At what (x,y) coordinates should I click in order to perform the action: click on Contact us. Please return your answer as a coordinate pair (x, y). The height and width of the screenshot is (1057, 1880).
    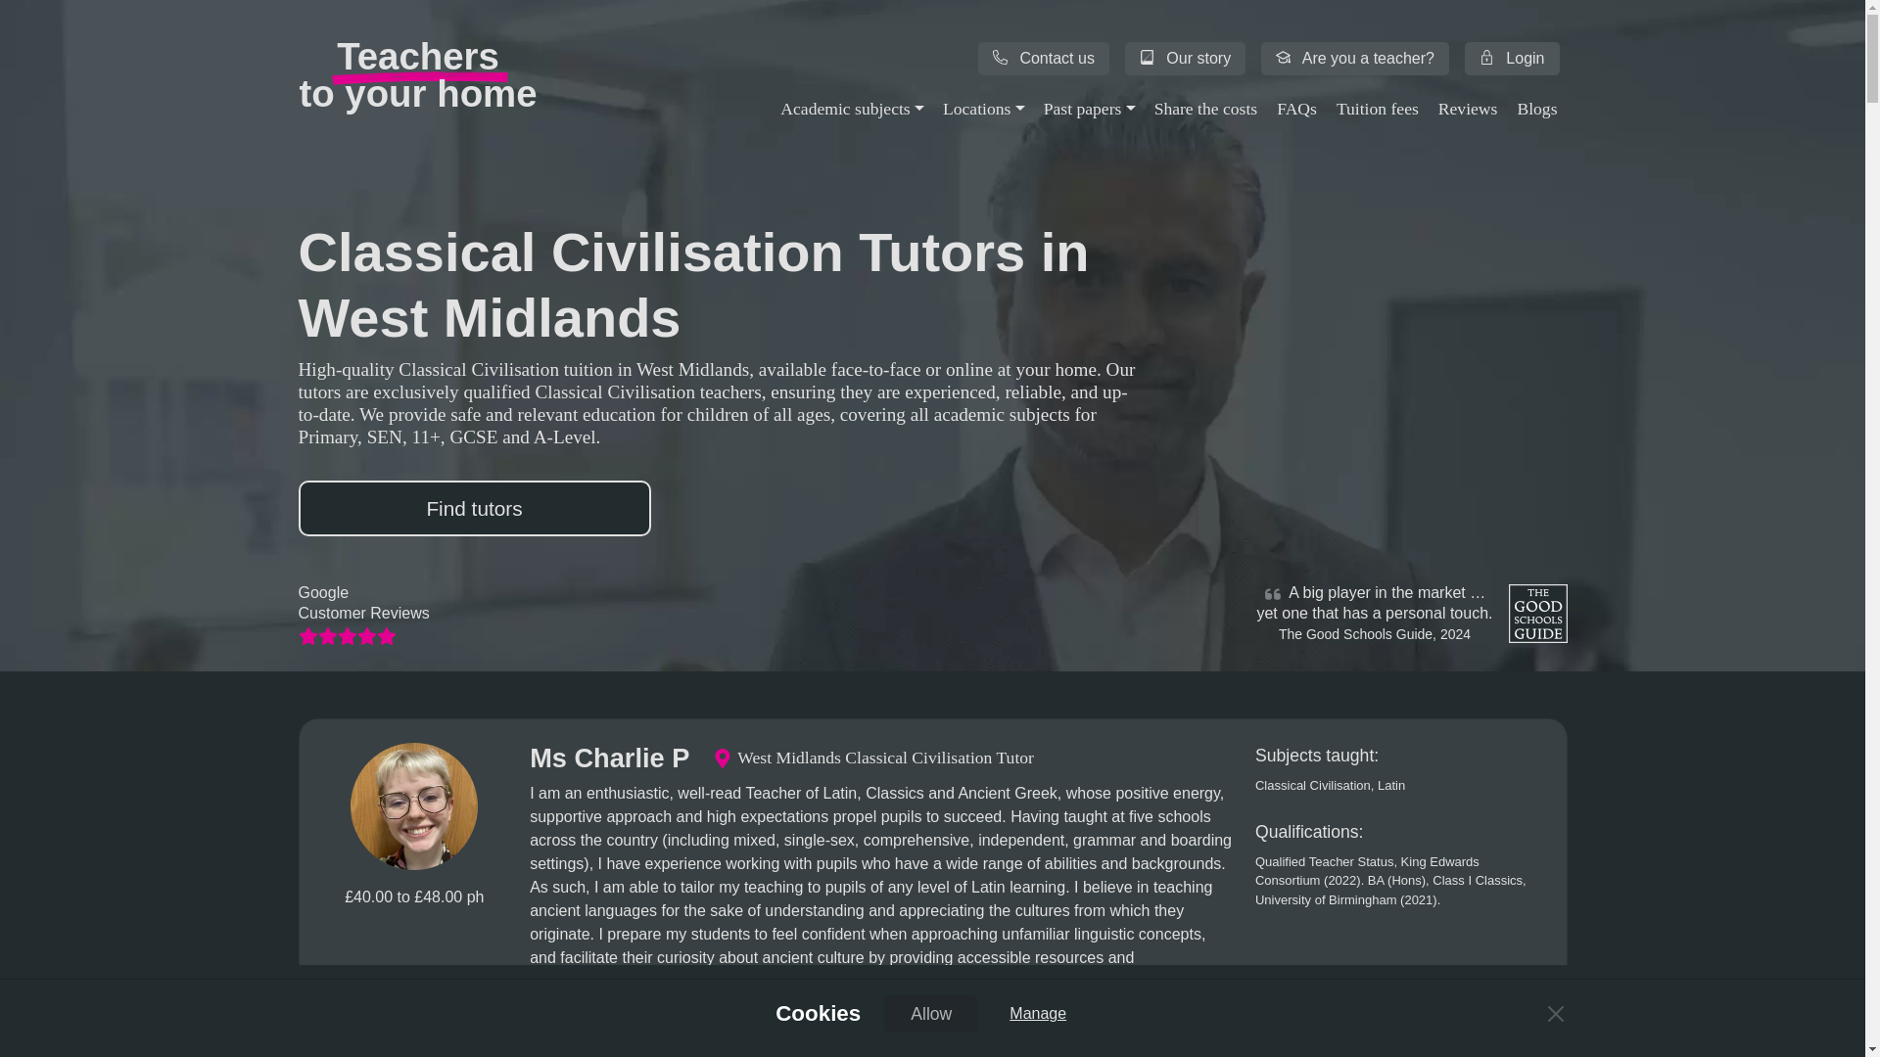
    Looking at the image, I should click on (1043, 59).